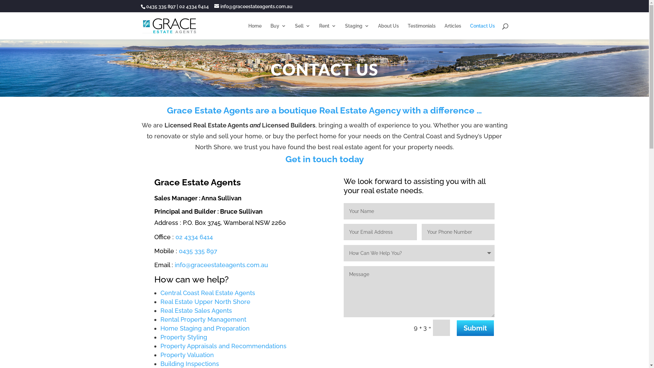  What do you see at coordinates (452, 31) in the screenshot?
I see `Articles` at bounding box center [452, 31].